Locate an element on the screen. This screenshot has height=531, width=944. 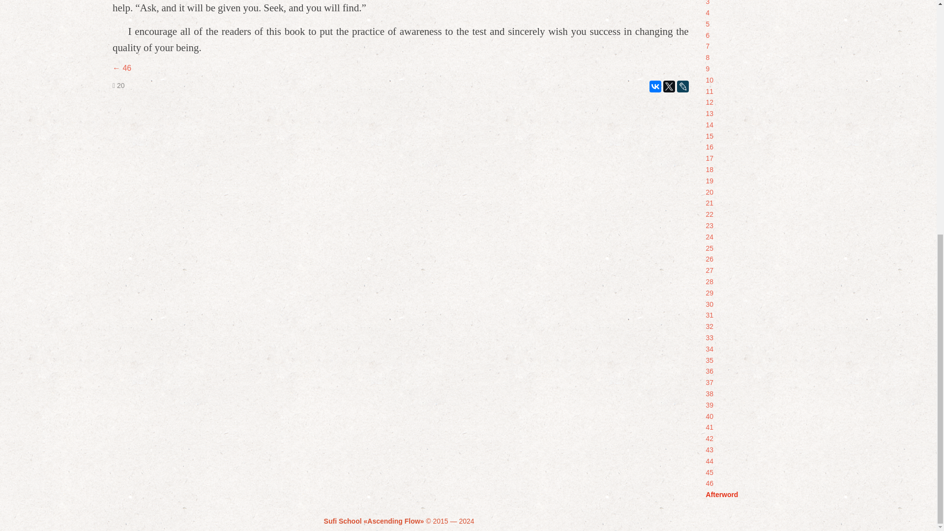
20 views is located at coordinates (118, 86).